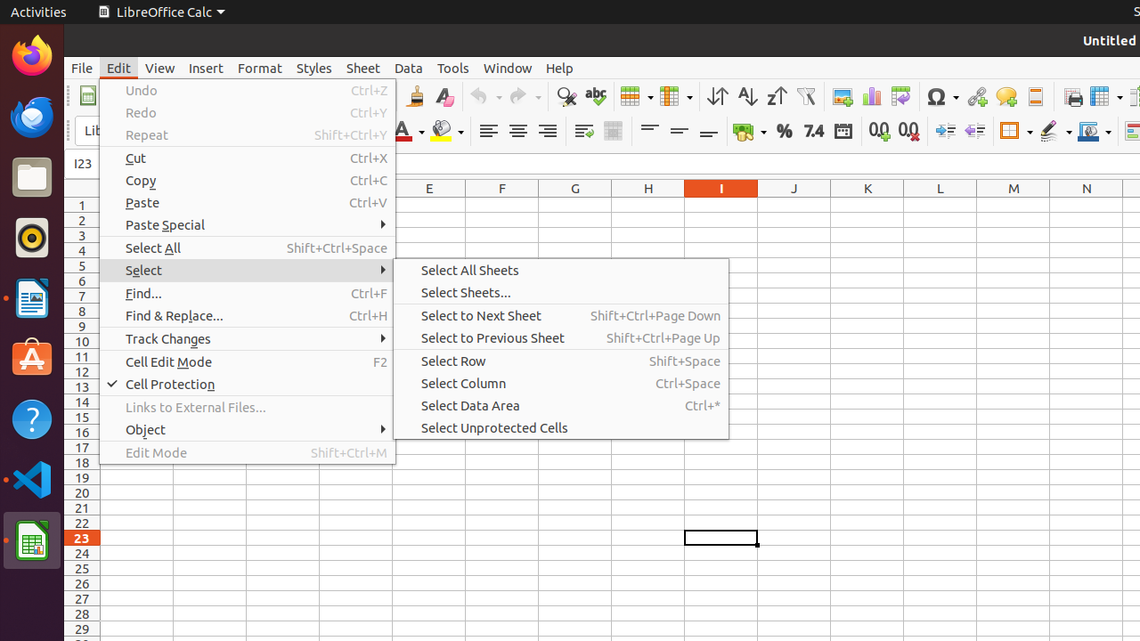  I want to click on Column, so click(676, 96).